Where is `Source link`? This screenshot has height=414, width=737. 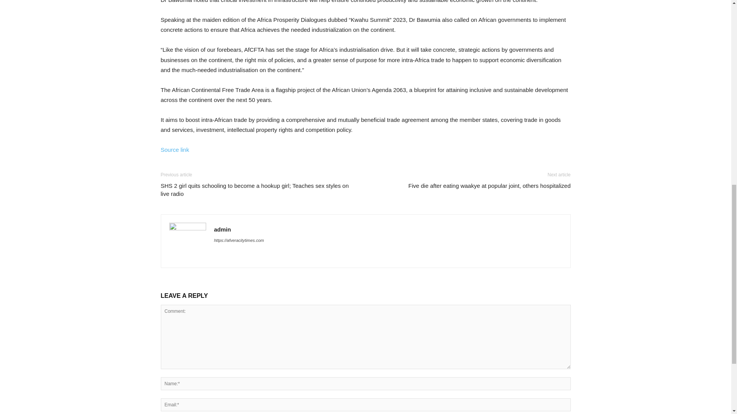 Source link is located at coordinates (174, 149).